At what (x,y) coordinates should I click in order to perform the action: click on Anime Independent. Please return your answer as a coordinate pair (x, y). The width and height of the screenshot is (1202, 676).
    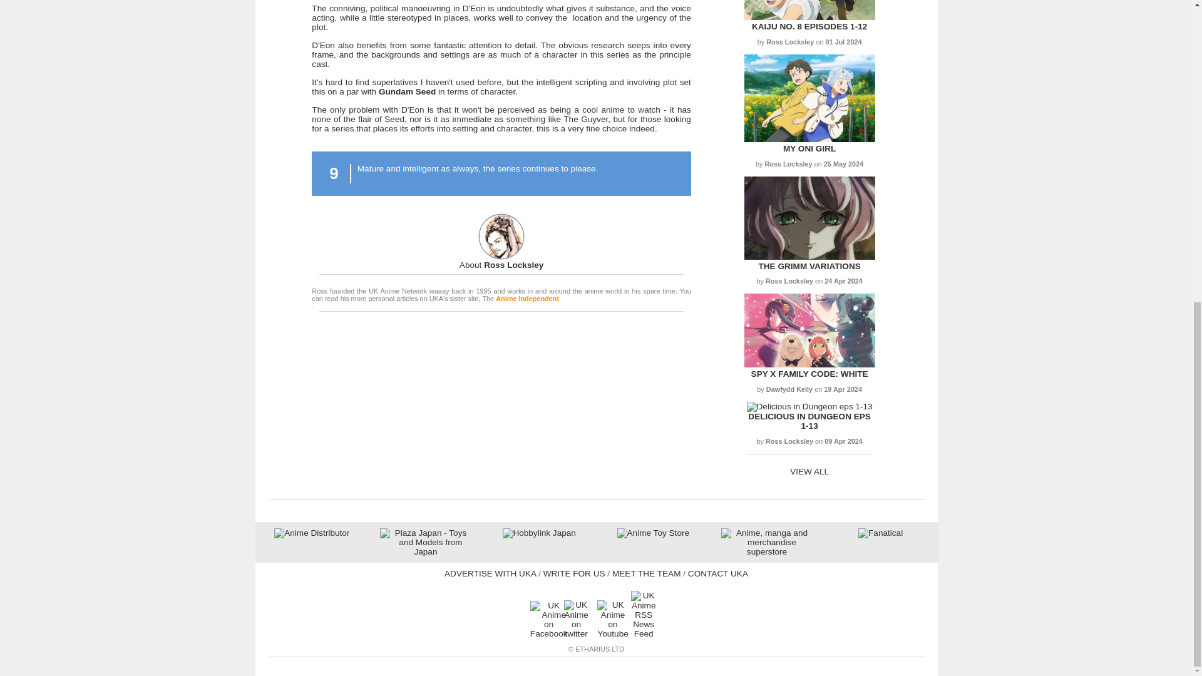
    Looking at the image, I should click on (527, 298).